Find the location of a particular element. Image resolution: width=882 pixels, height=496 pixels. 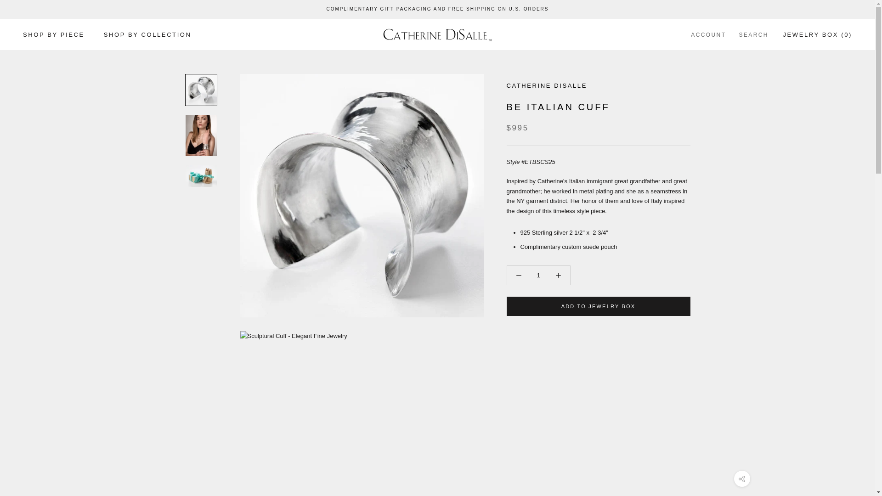

1 is located at coordinates (537, 275).